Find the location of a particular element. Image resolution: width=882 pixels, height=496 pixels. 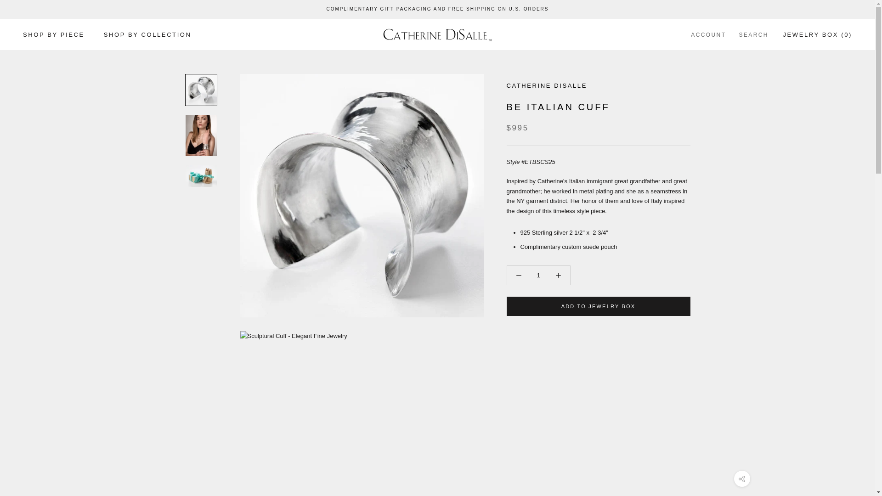

1 is located at coordinates (537, 275).